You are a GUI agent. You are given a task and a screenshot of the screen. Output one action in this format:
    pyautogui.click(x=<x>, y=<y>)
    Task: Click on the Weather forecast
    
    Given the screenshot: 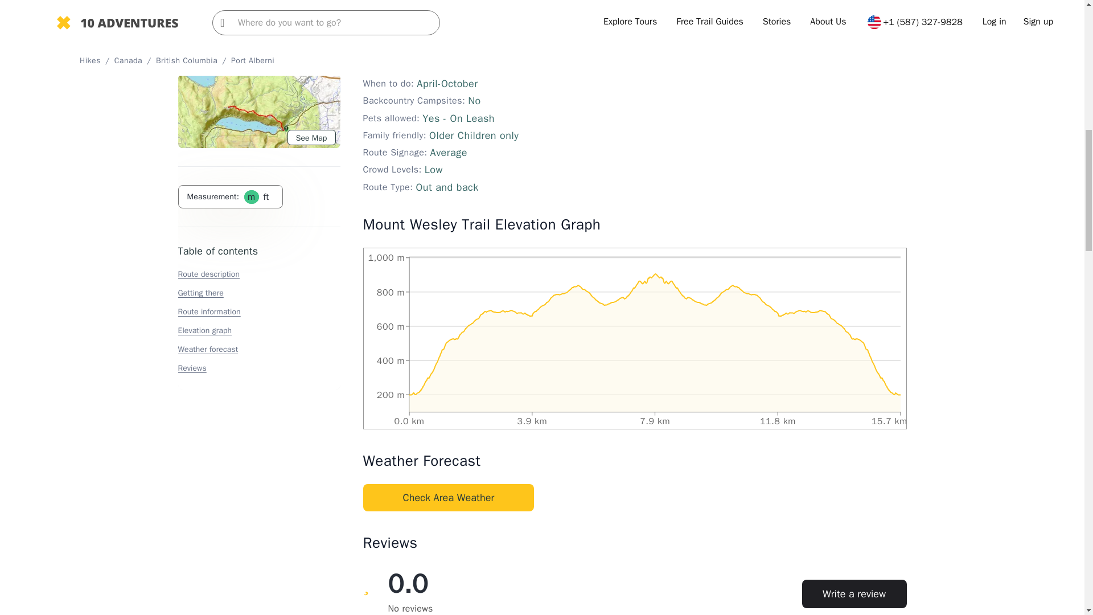 What is the action you would take?
    pyautogui.click(x=207, y=46)
    